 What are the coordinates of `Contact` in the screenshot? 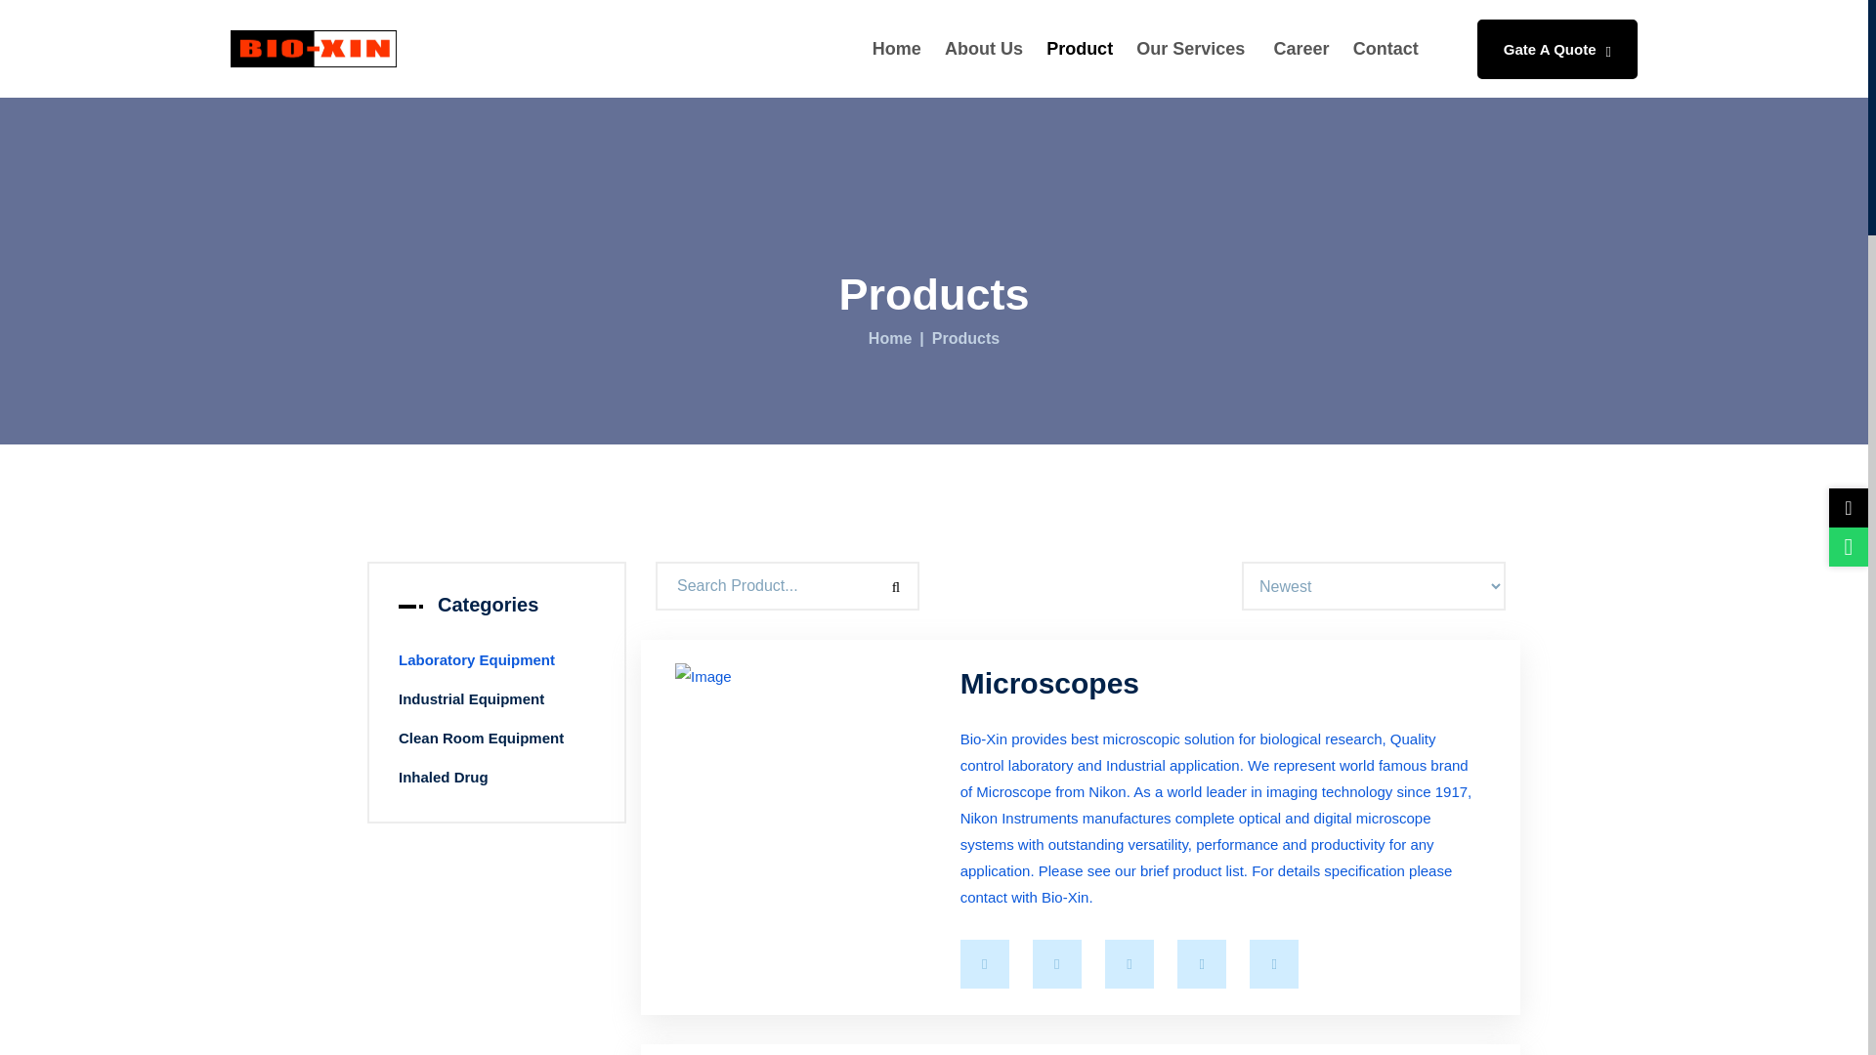 It's located at (1386, 49).